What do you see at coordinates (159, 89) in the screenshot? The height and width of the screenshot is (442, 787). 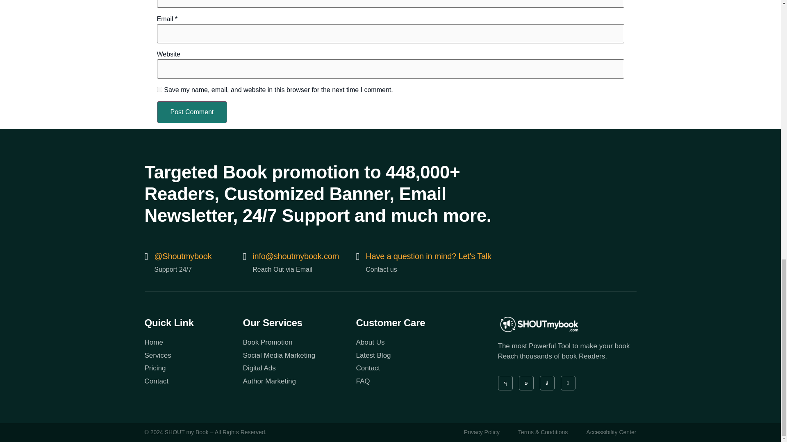 I see `yes` at bounding box center [159, 89].